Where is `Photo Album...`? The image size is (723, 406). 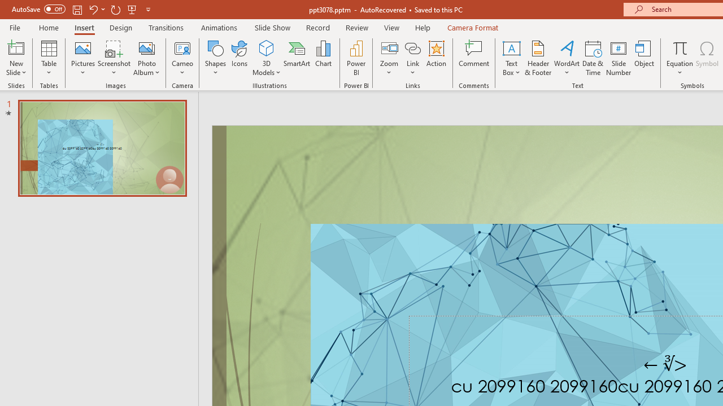
Photo Album... is located at coordinates (147, 58).